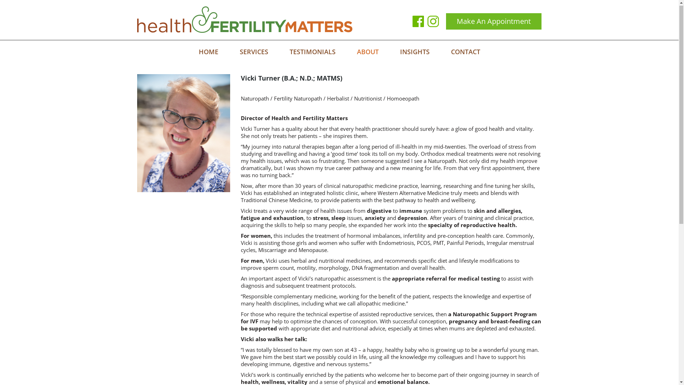 Image resolution: width=684 pixels, height=385 pixels. What do you see at coordinates (494, 22) in the screenshot?
I see `Make An Appointment` at bounding box center [494, 22].